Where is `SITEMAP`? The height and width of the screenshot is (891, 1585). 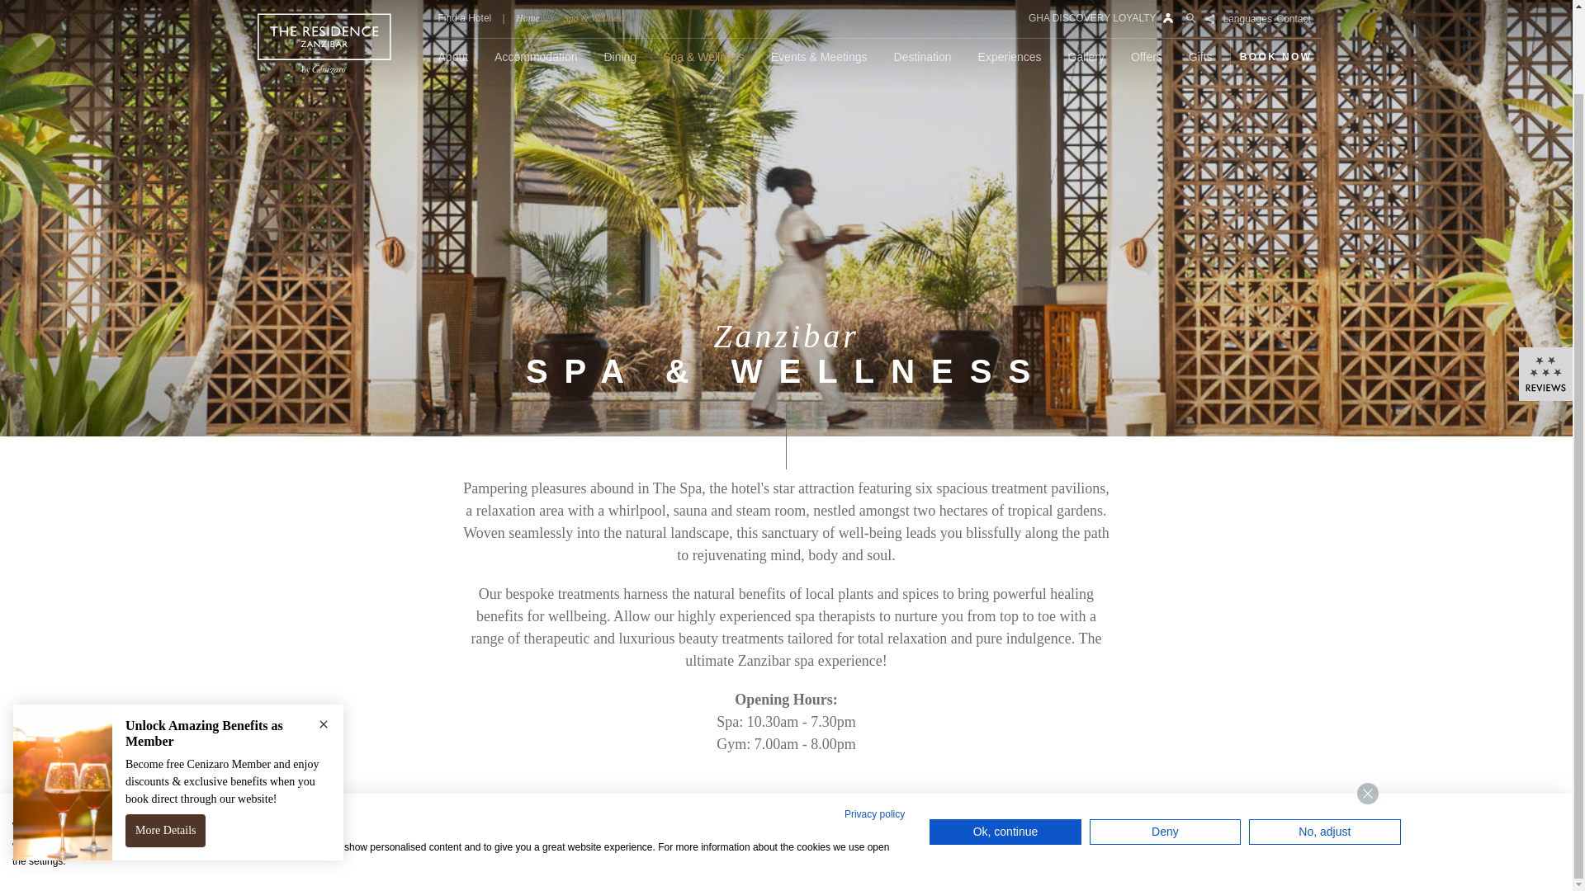
SITEMAP is located at coordinates (786, 873).